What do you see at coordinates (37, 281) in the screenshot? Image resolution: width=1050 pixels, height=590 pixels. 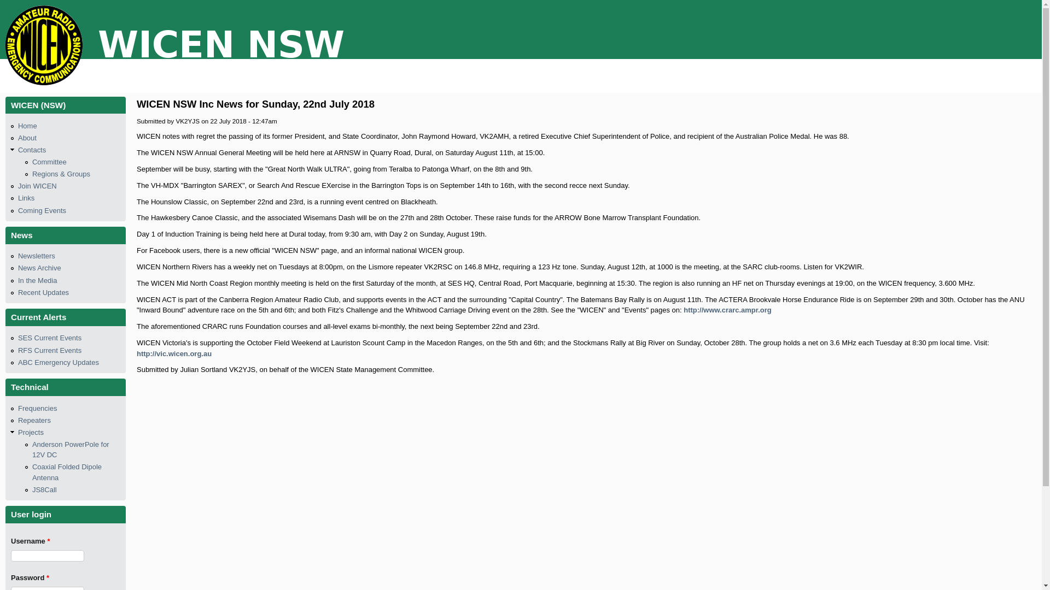 I see `In the Media` at bounding box center [37, 281].